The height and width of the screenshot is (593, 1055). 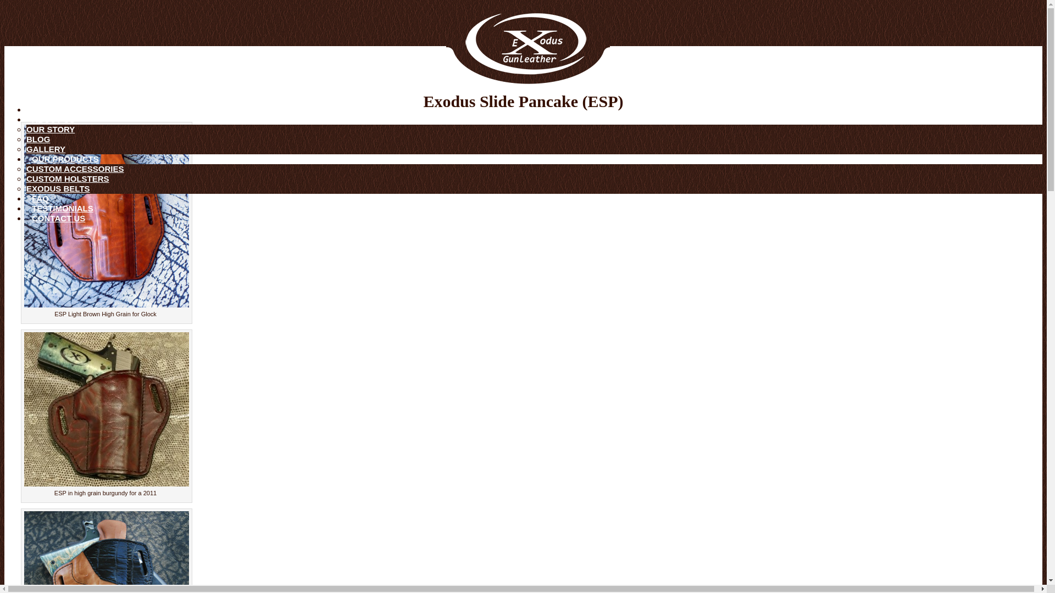 What do you see at coordinates (53, 119) in the screenshot?
I see `About Us` at bounding box center [53, 119].